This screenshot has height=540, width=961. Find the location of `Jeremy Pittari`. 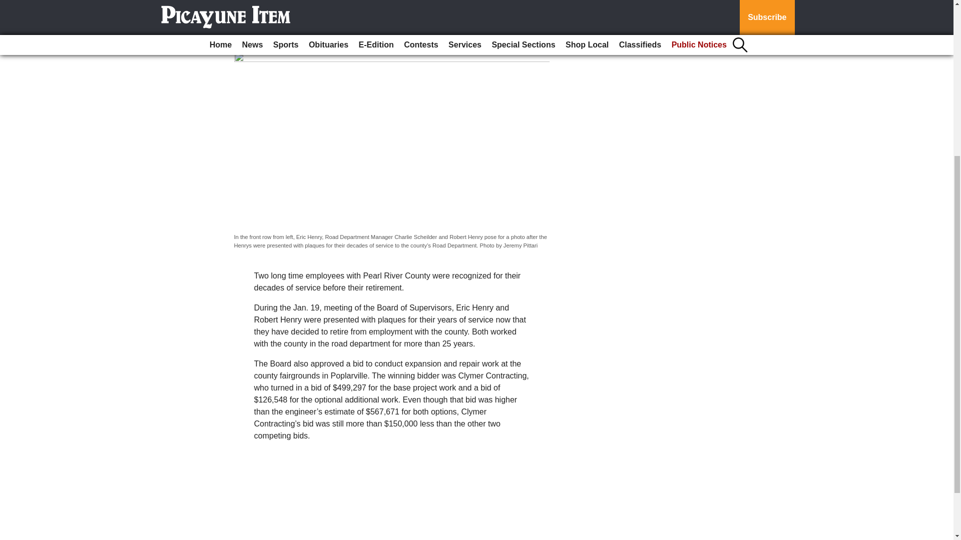

Jeremy Pittari is located at coordinates (261, 39).